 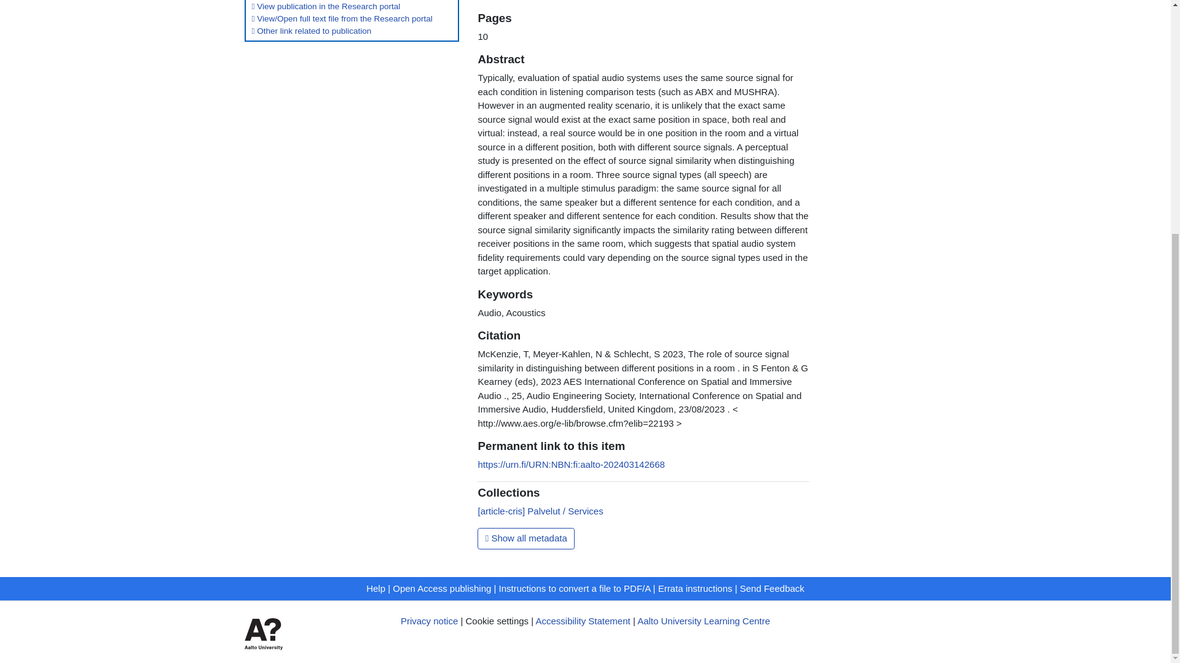 I want to click on Help, so click(x=376, y=588).